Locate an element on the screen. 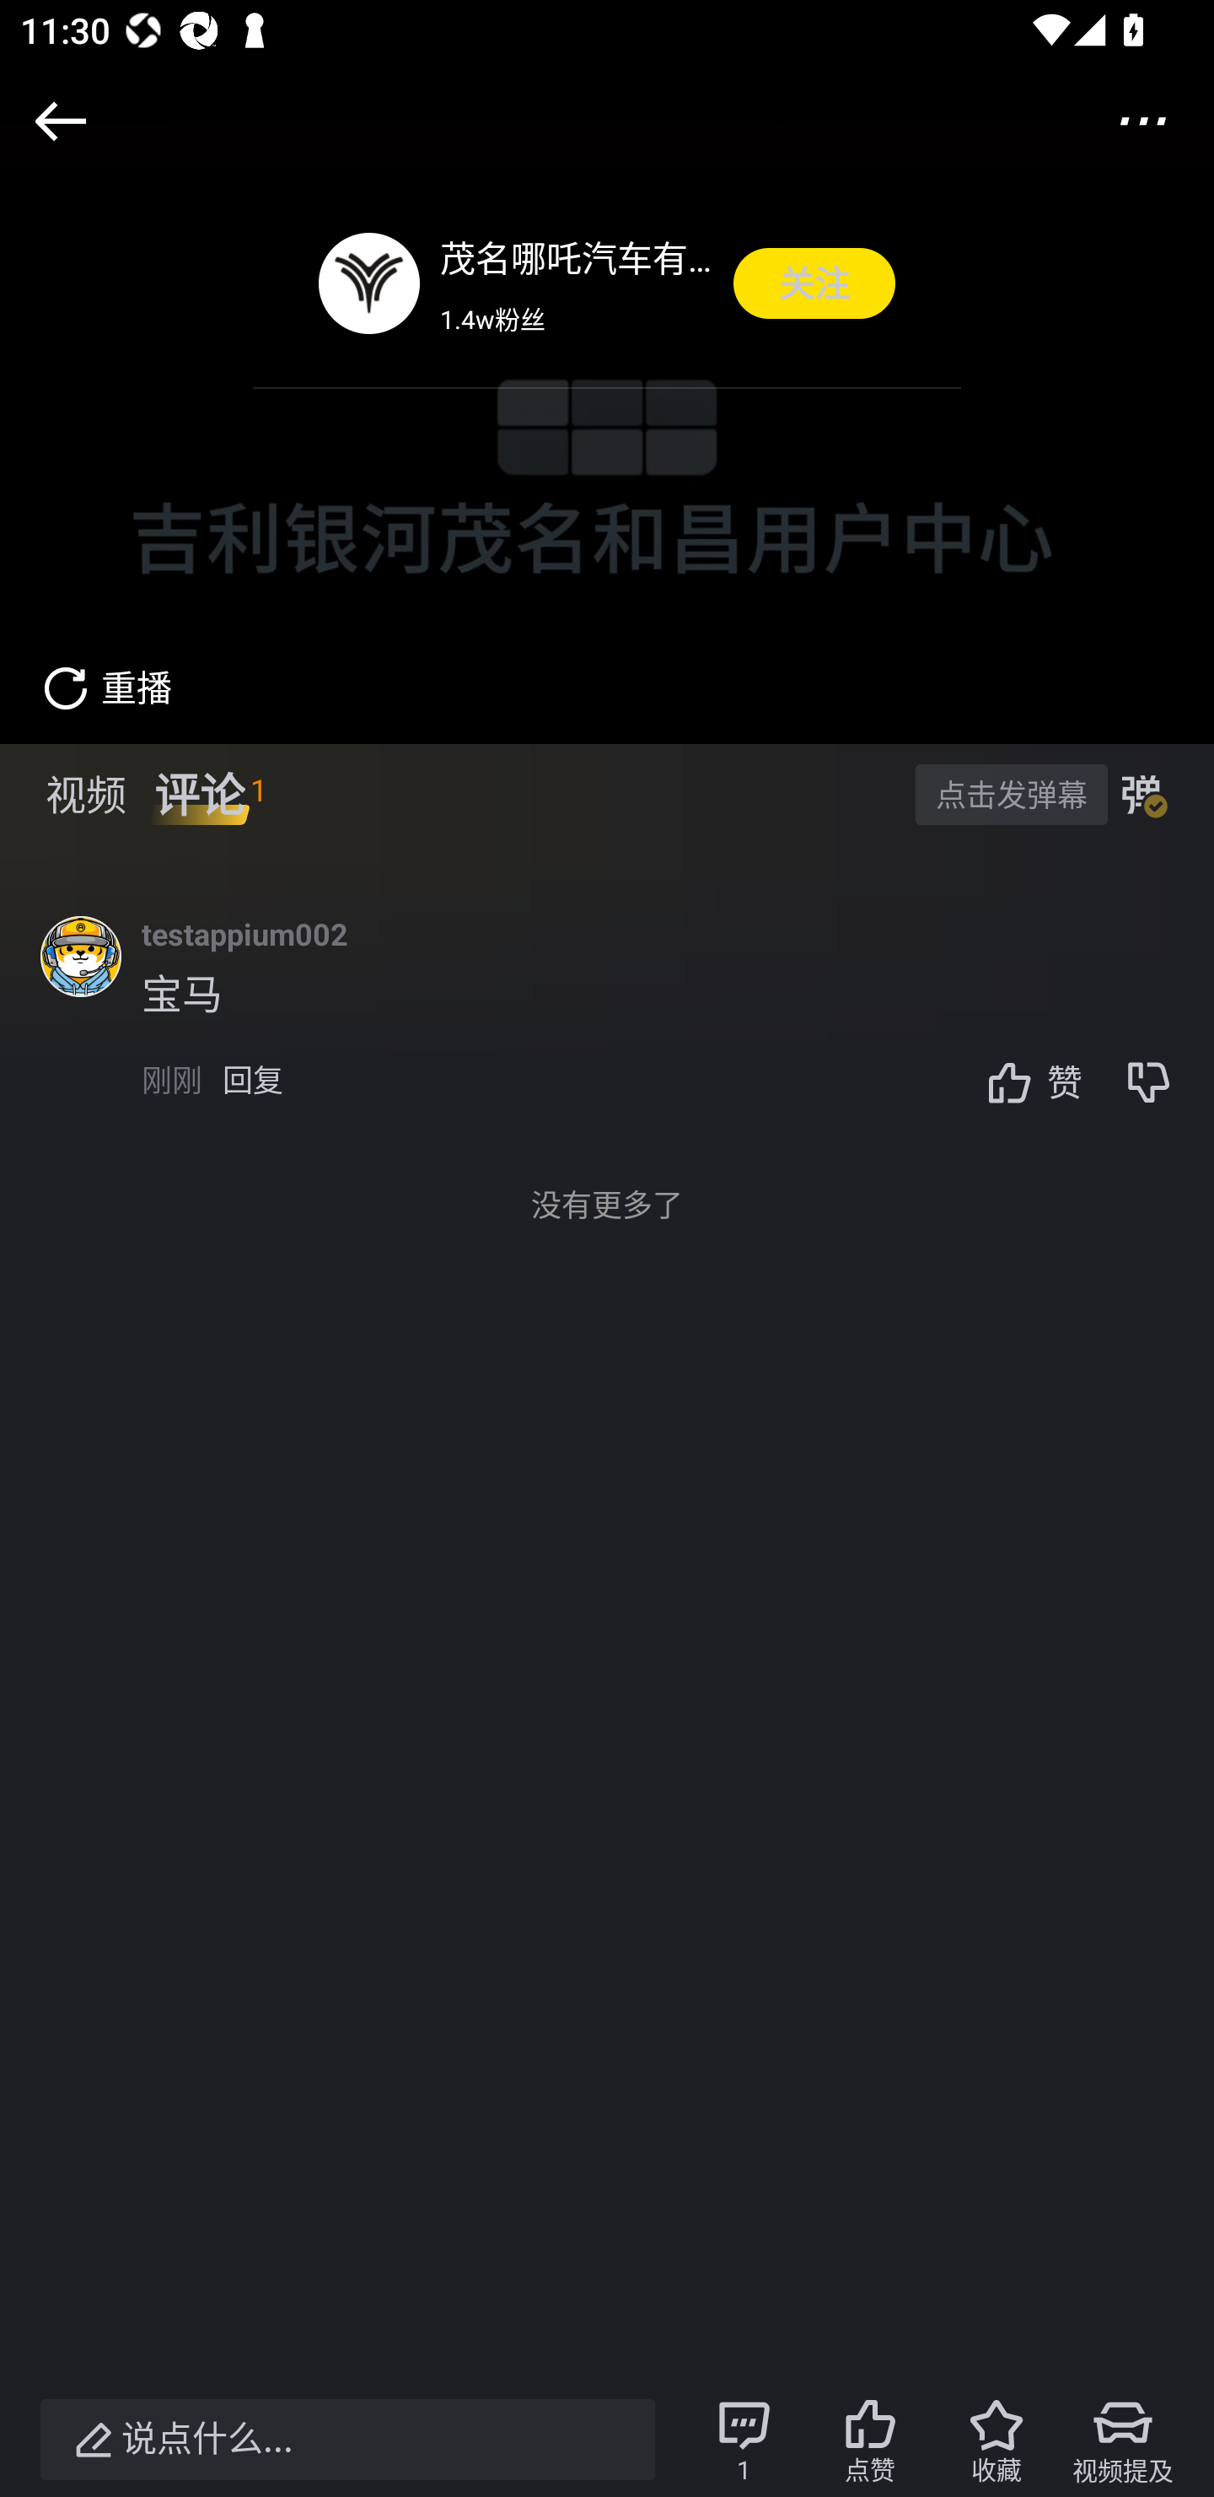 The width and height of the screenshot is (1214, 2497). 收藏 is located at coordinates (996, 2440).